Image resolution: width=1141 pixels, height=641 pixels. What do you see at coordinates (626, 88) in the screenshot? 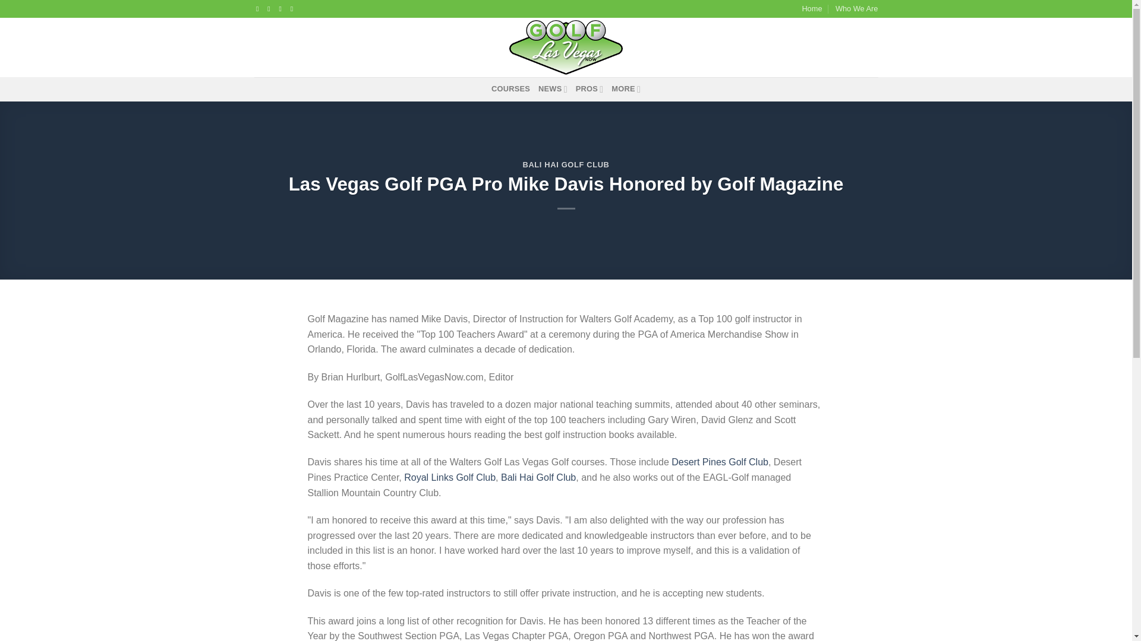
I see `MORE` at bounding box center [626, 88].